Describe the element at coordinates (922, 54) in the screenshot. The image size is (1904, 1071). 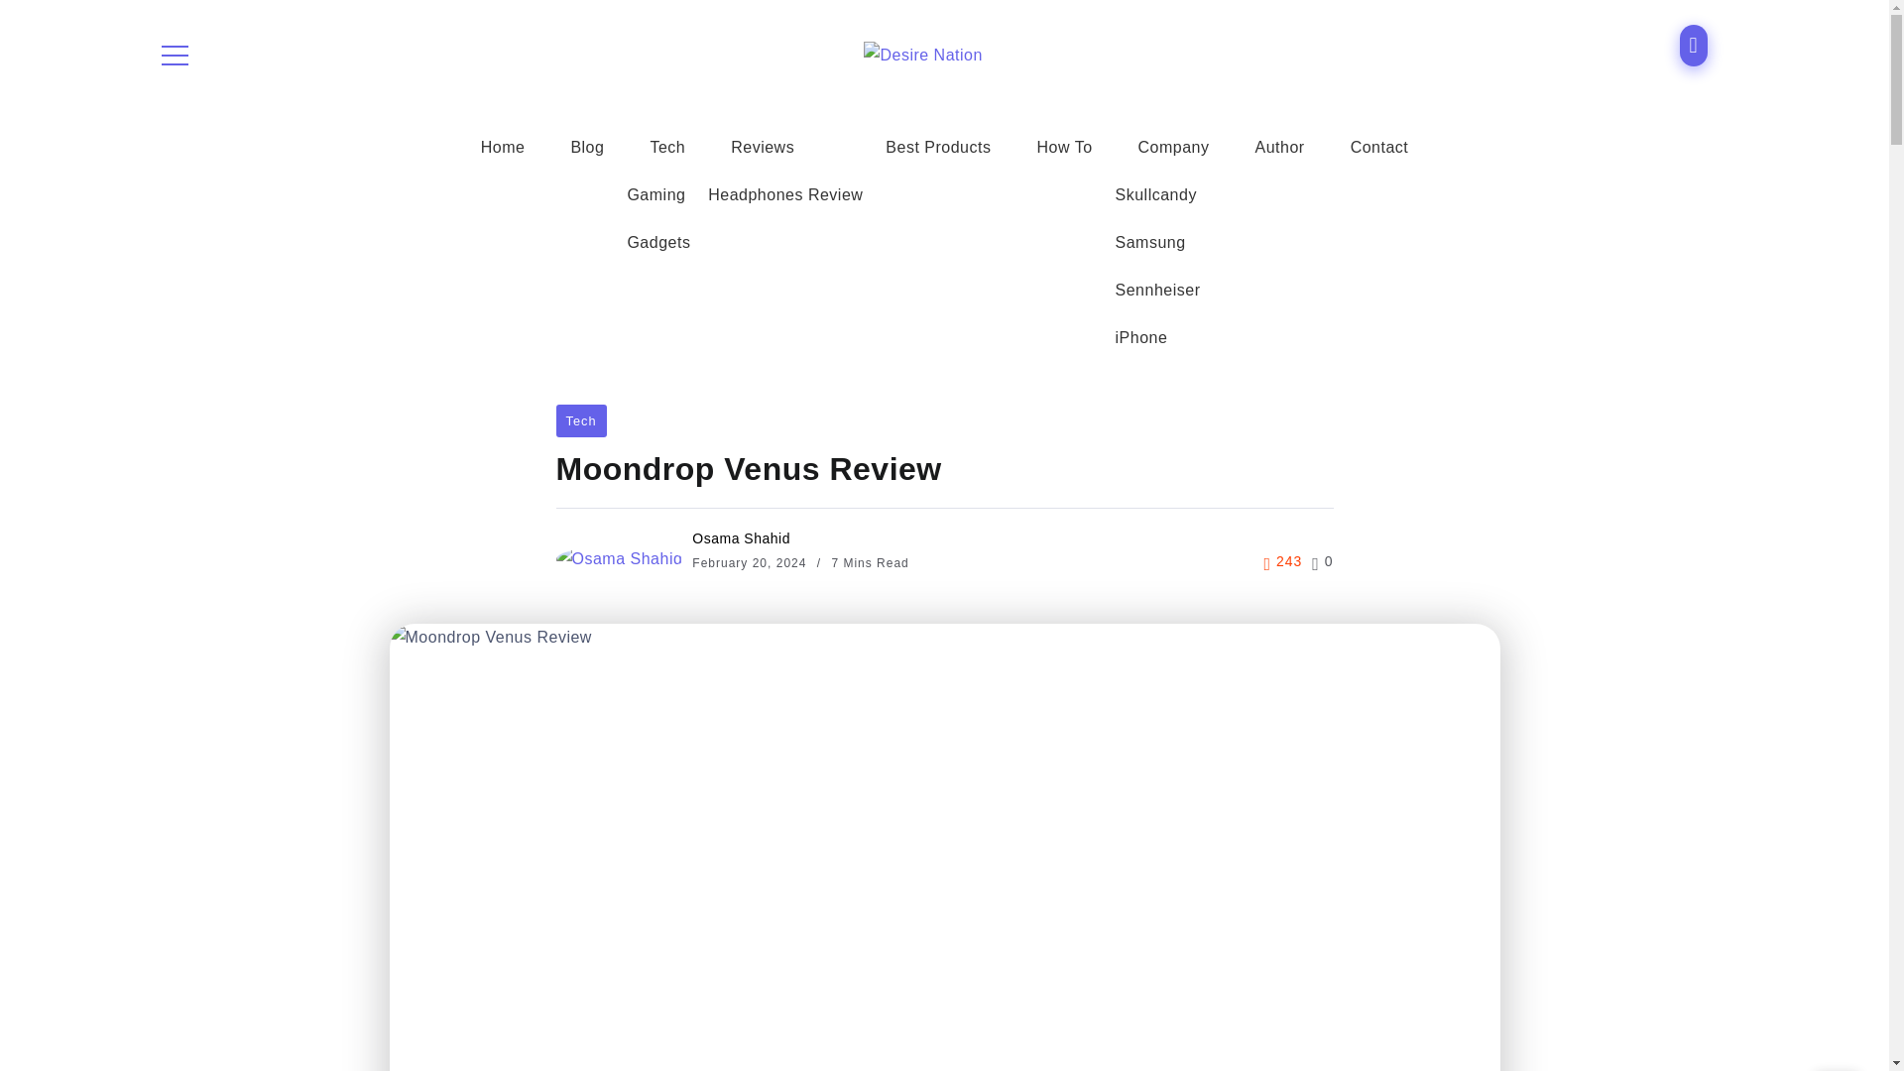
I see `Desire Nation` at that location.